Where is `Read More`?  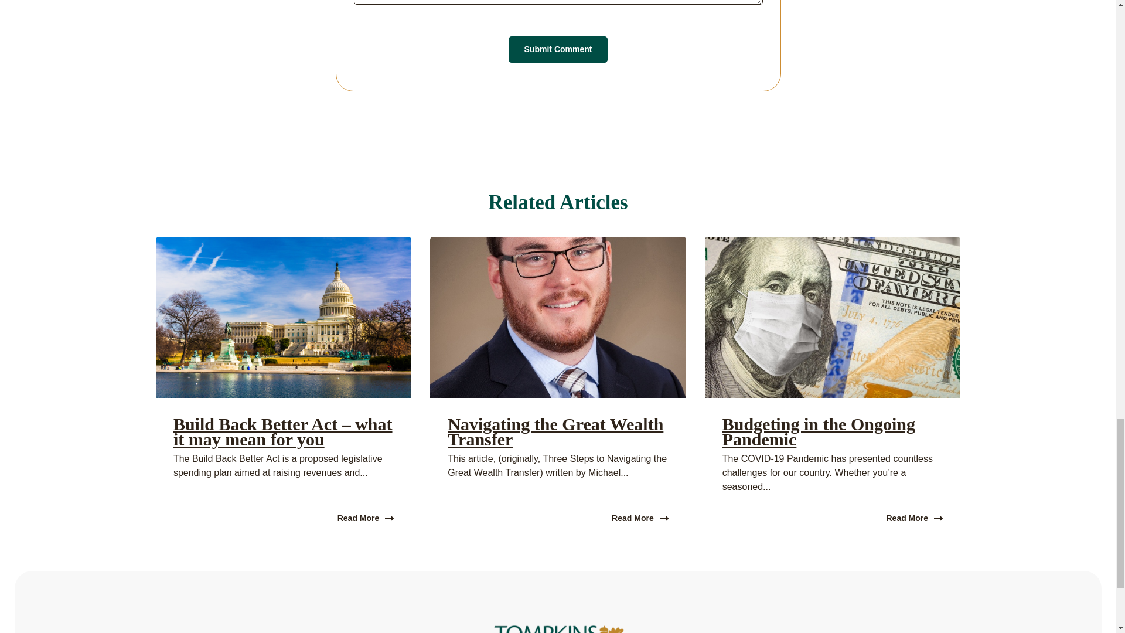
Read More is located at coordinates (640, 518).